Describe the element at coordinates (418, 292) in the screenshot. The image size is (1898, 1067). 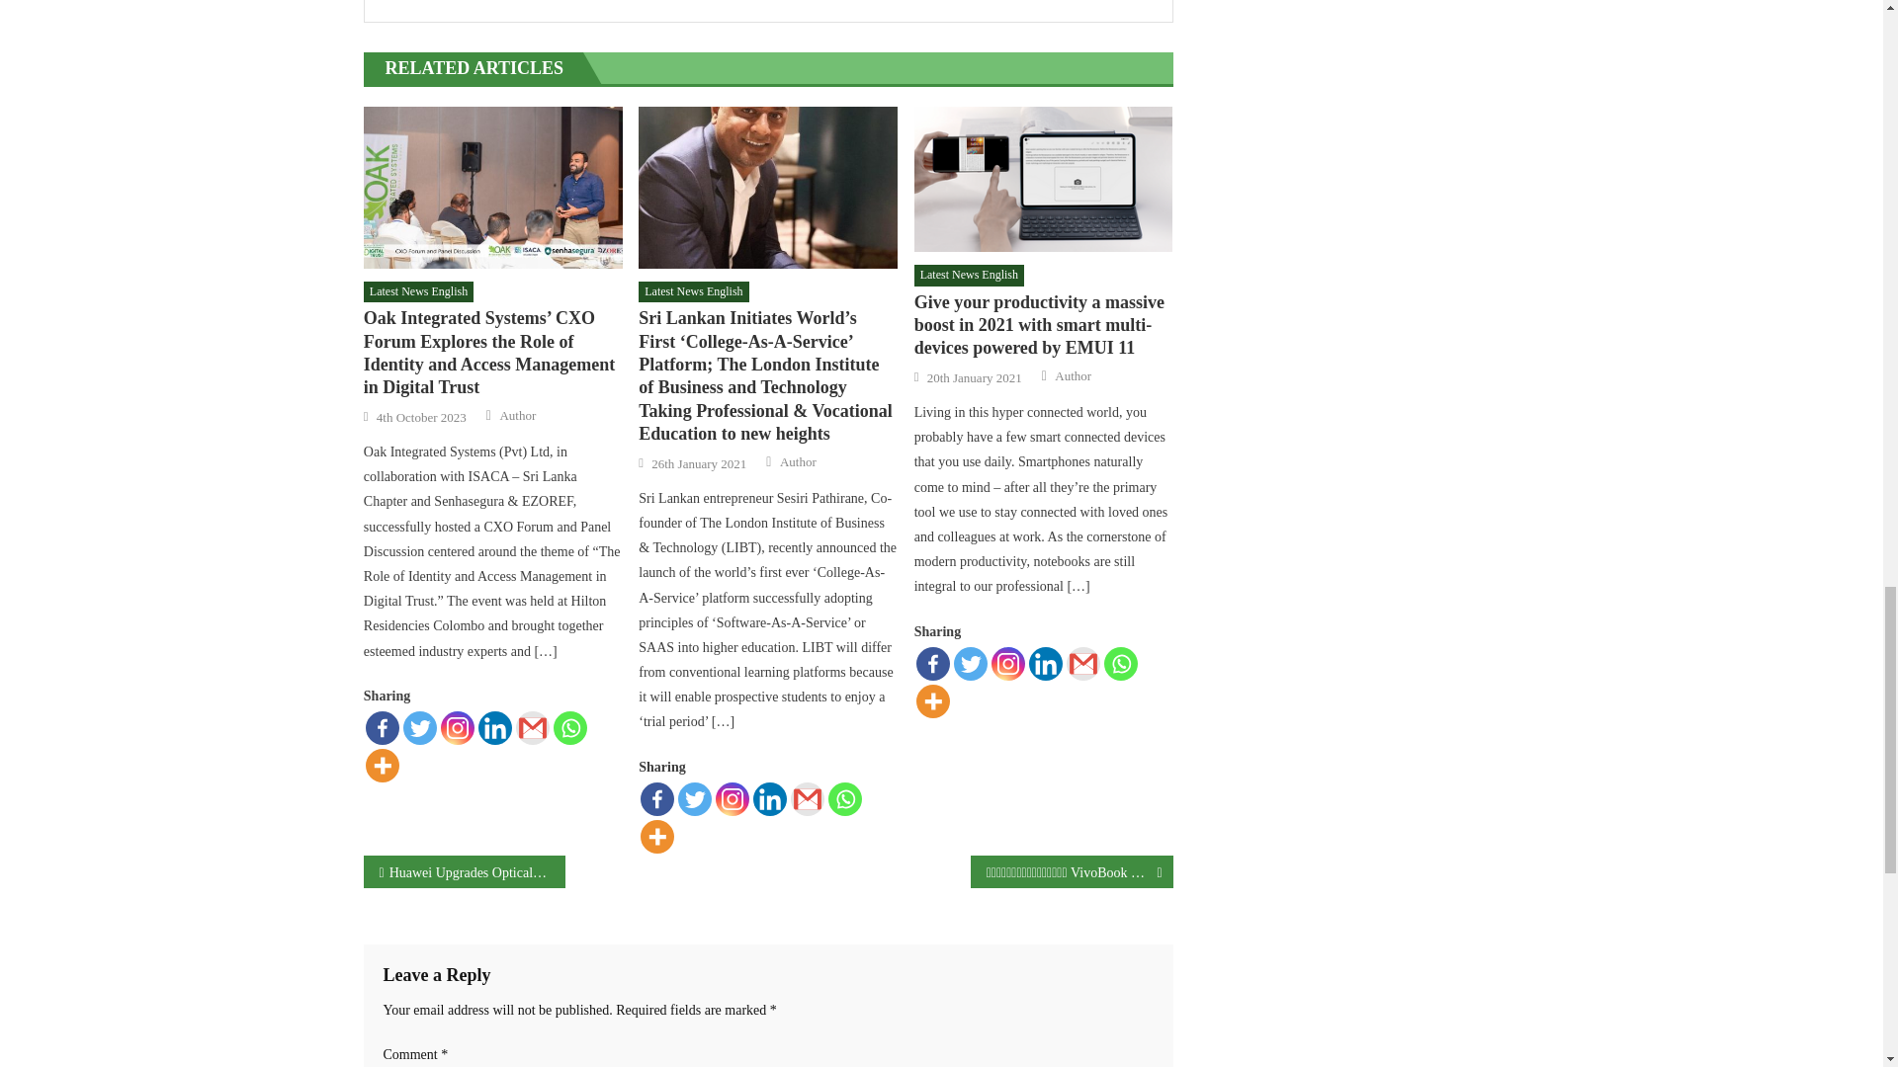
I see `Latest News English` at that location.